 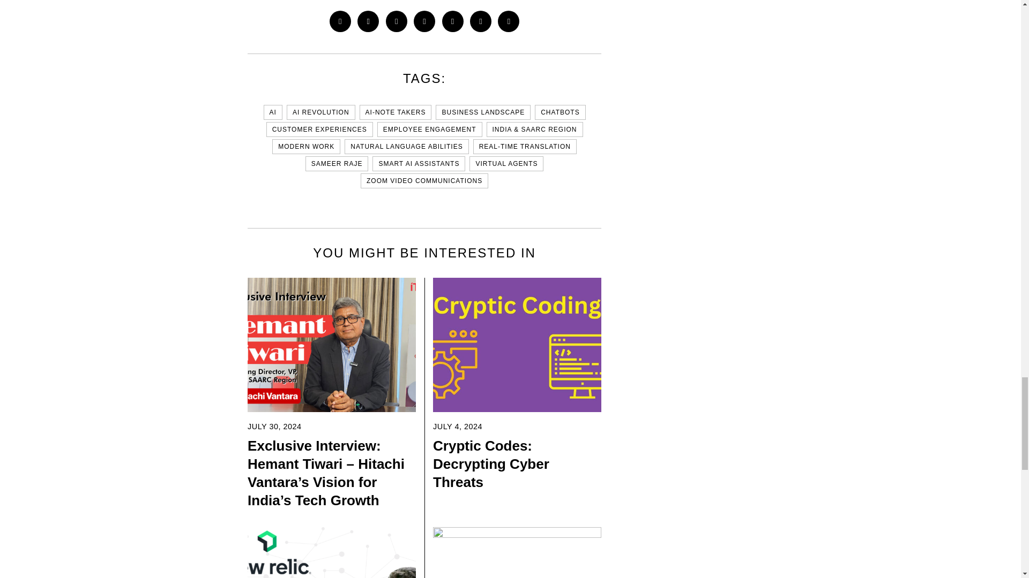 What do you see at coordinates (424, 21) in the screenshot?
I see `Linkedin` at bounding box center [424, 21].